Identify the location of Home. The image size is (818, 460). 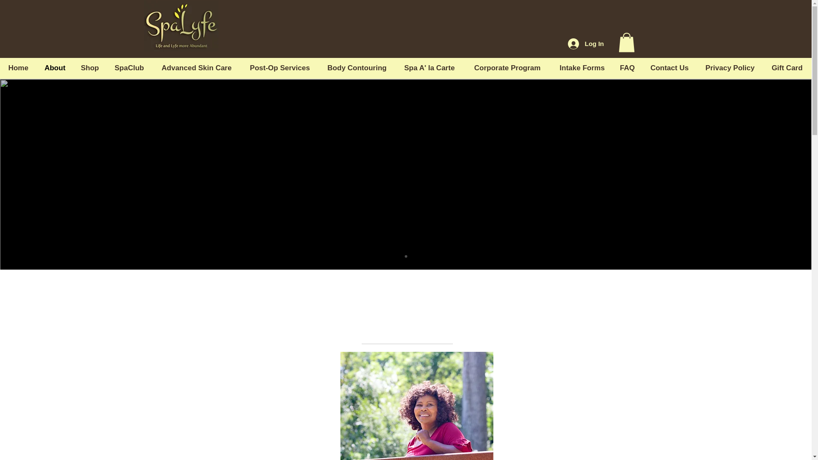
(18, 68).